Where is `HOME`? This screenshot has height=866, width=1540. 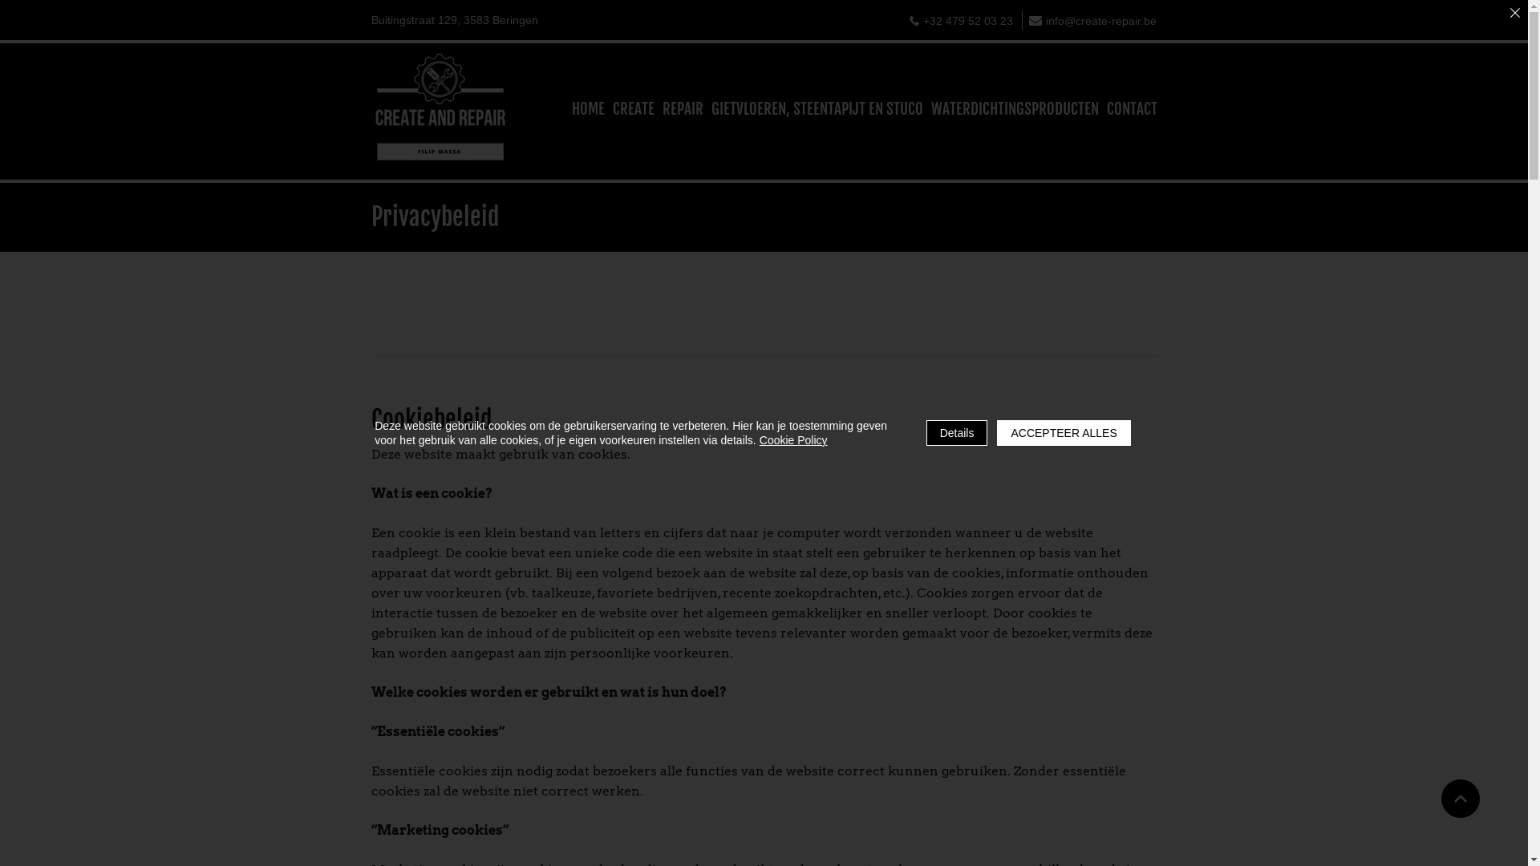 HOME is located at coordinates (587, 111).